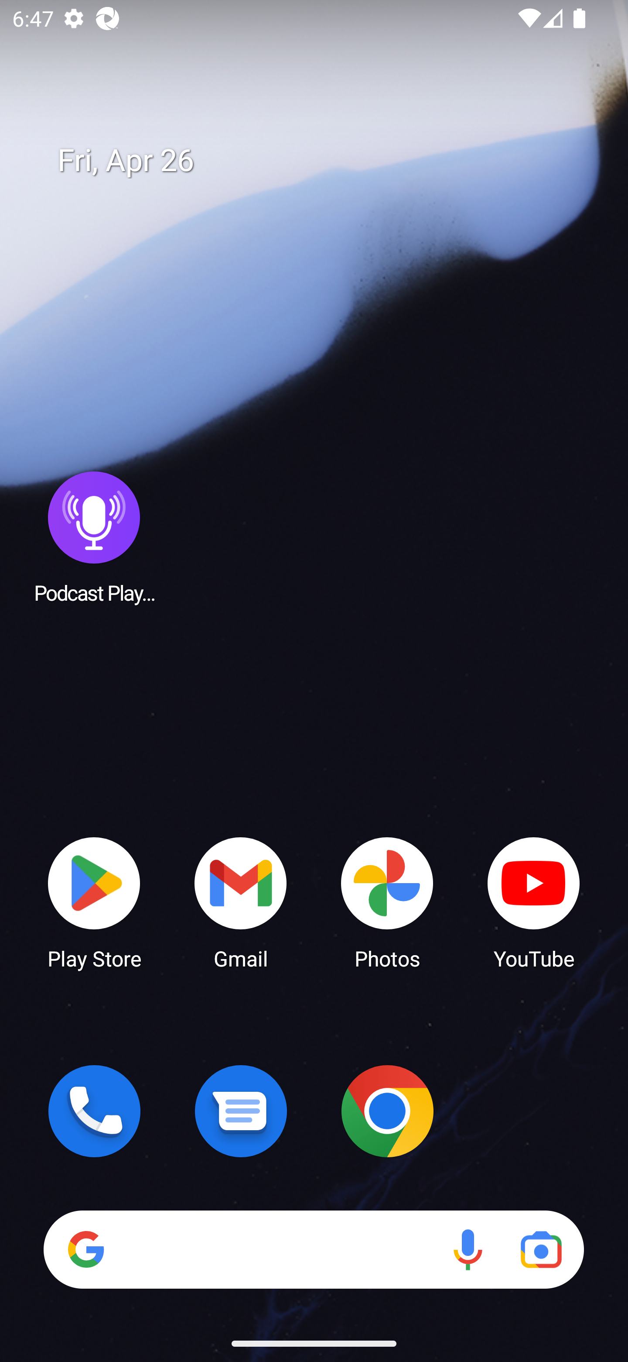  What do you see at coordinates (94, 902) in the screenshot?
I see `Play Store` at bounding box center [94, 902].